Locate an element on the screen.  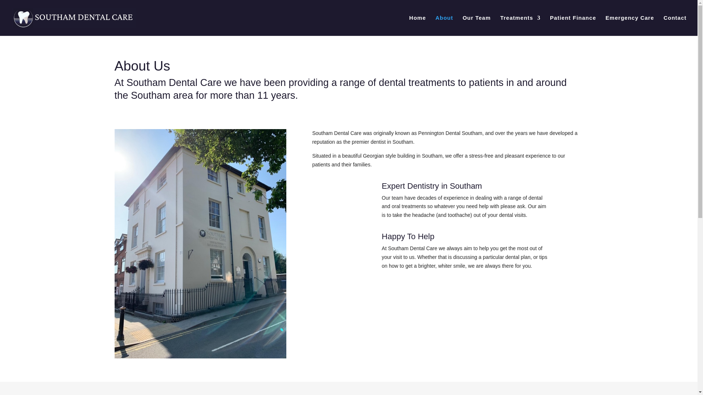
Emergency Care is located at coordinates (629, 26).